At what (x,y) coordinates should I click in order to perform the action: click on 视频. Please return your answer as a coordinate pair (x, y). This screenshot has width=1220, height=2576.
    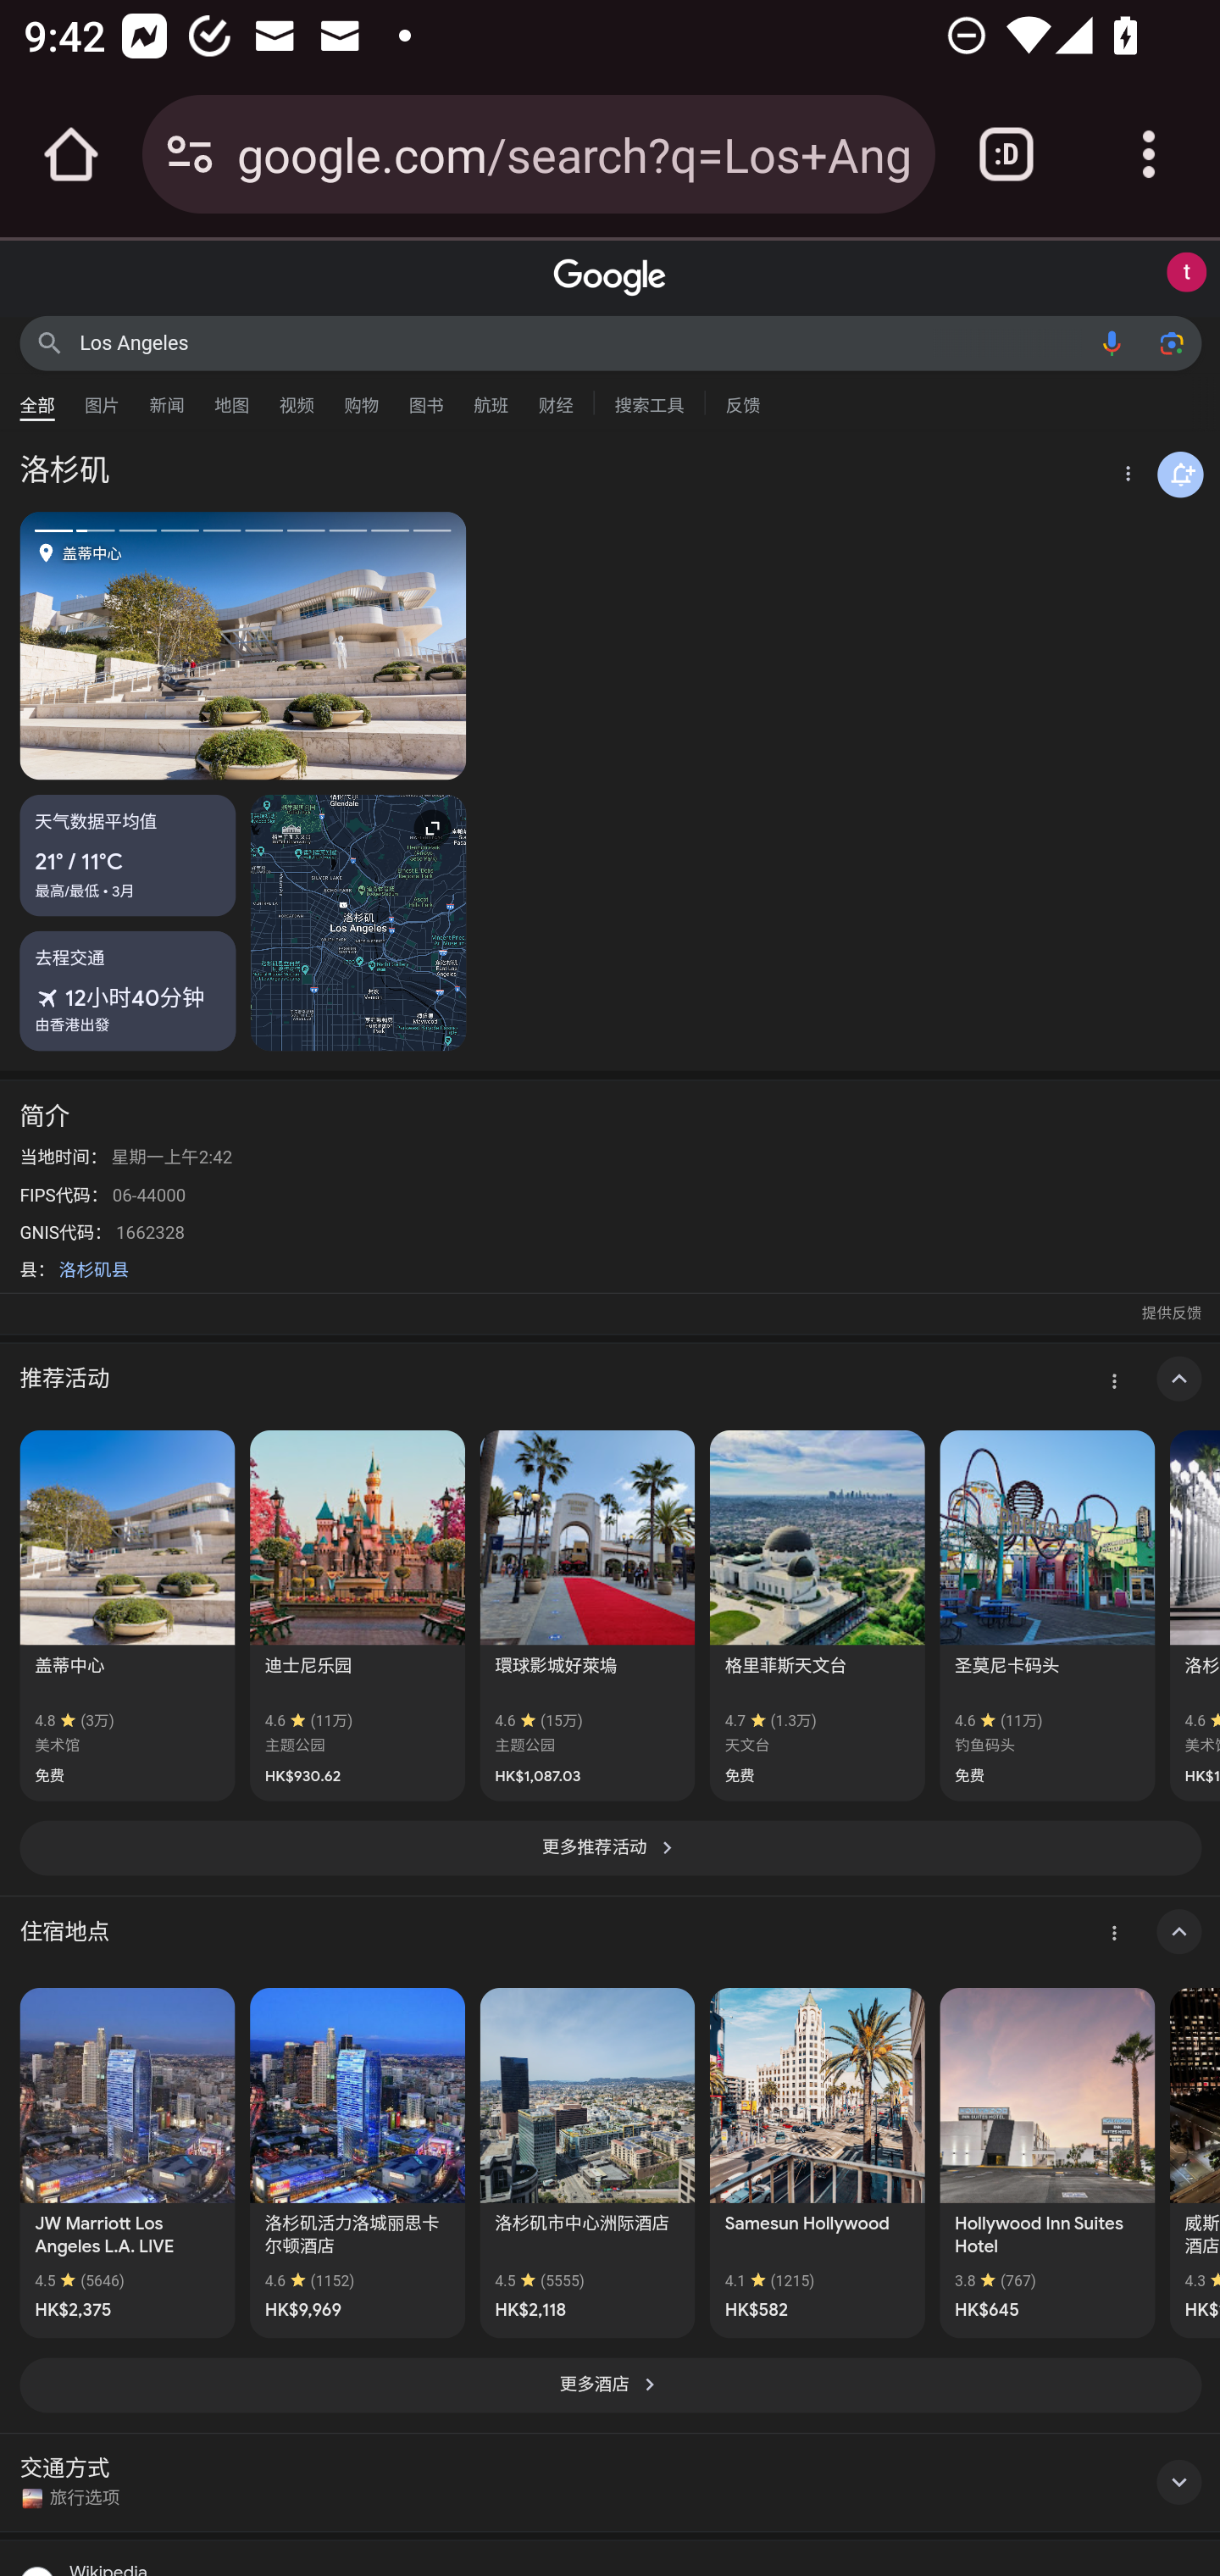
    Looking at the image, I should click on (297, 397).